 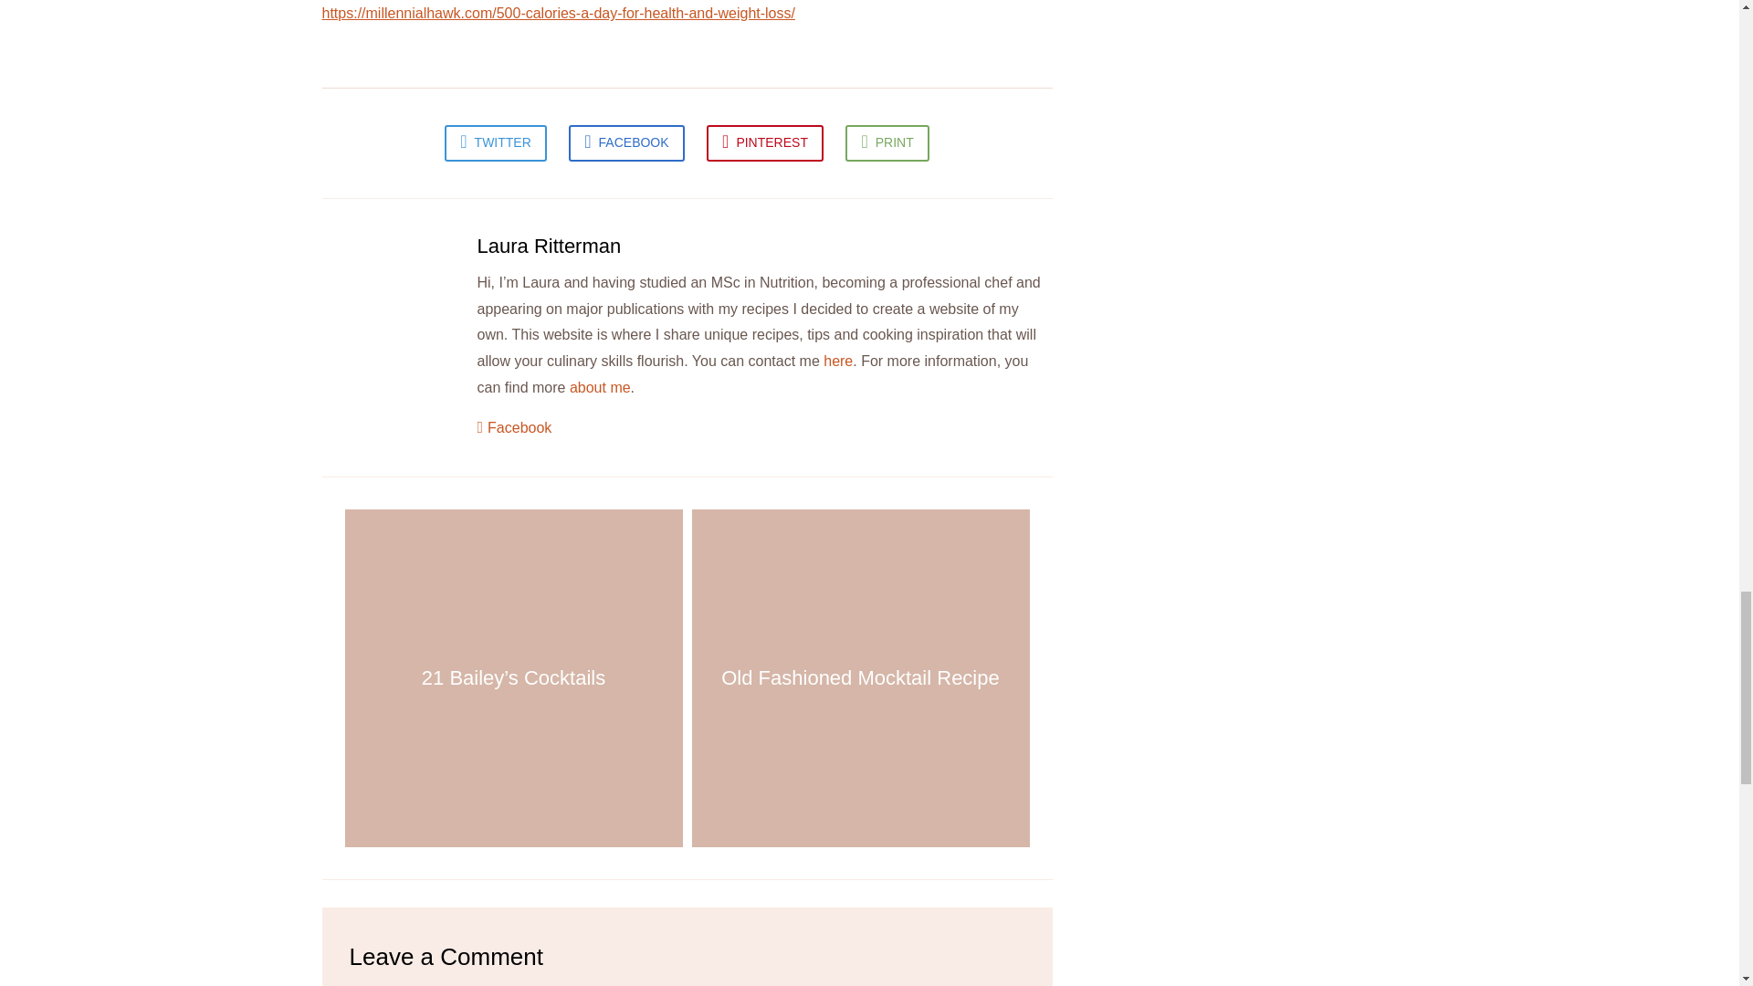 I want to click on Pin it to Pinterest, so click(x=765, y=143).